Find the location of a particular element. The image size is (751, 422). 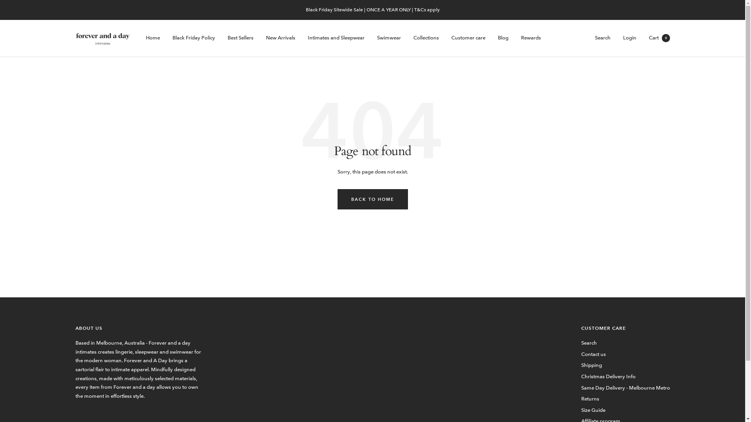

Same Day Delivery - Melbourne Metro is located at coordinates (626, 388).